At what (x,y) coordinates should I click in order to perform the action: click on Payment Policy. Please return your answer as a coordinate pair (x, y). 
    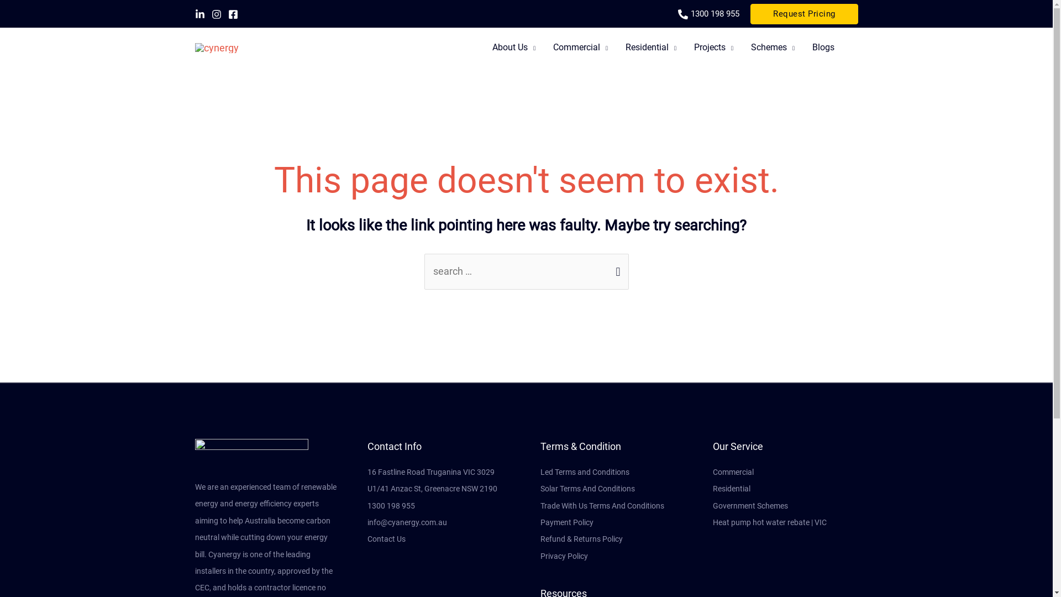
    Looking at the image, I should click on (567, 522).